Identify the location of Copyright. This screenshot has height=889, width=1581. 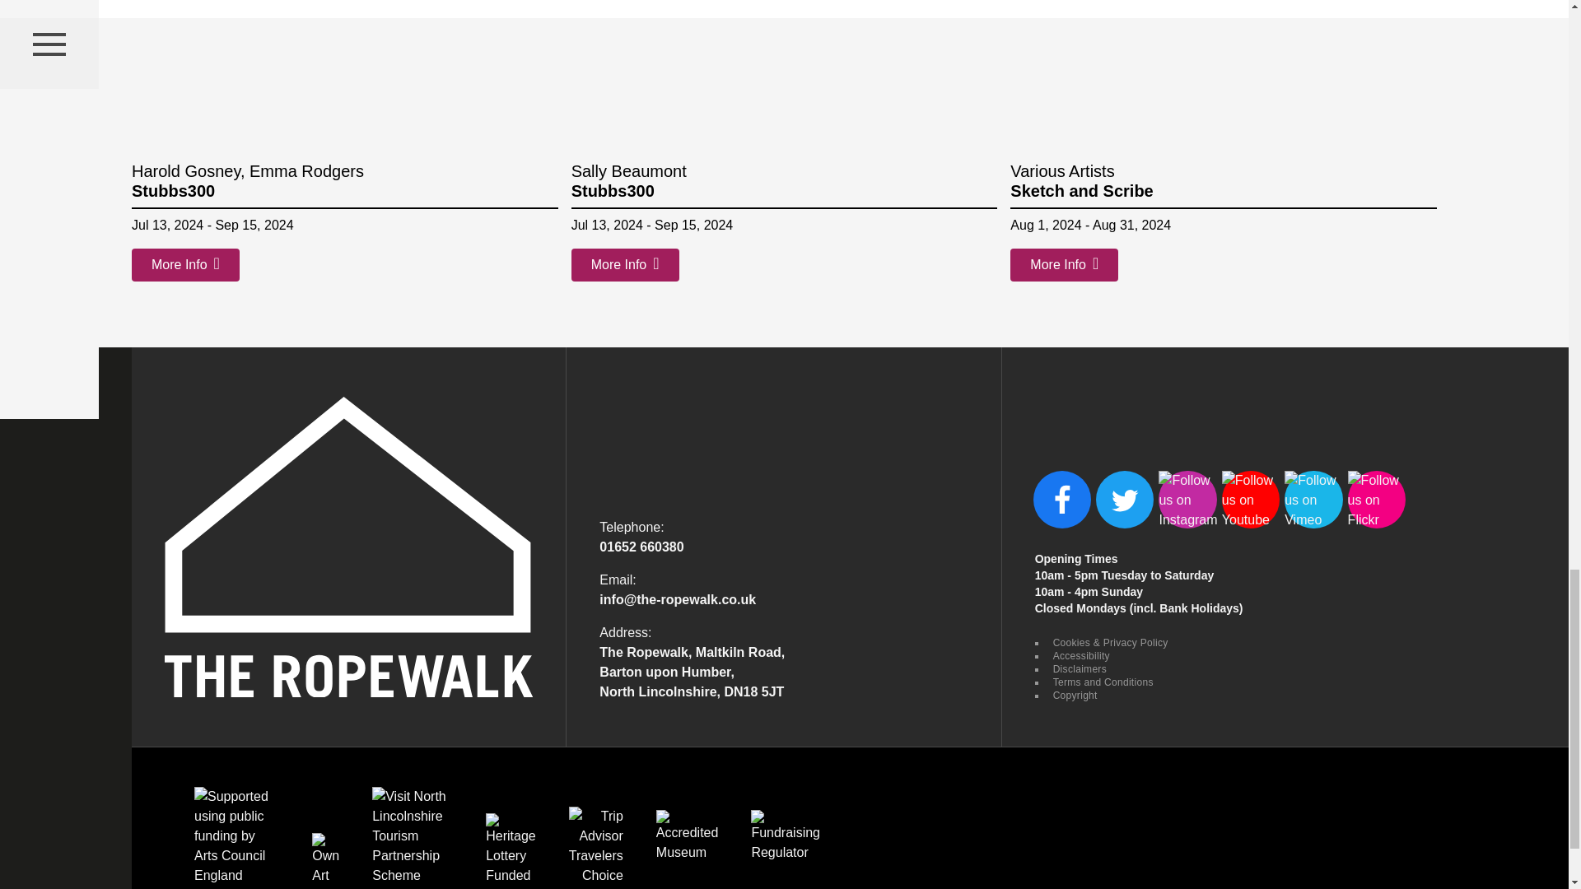
(1073, 696).